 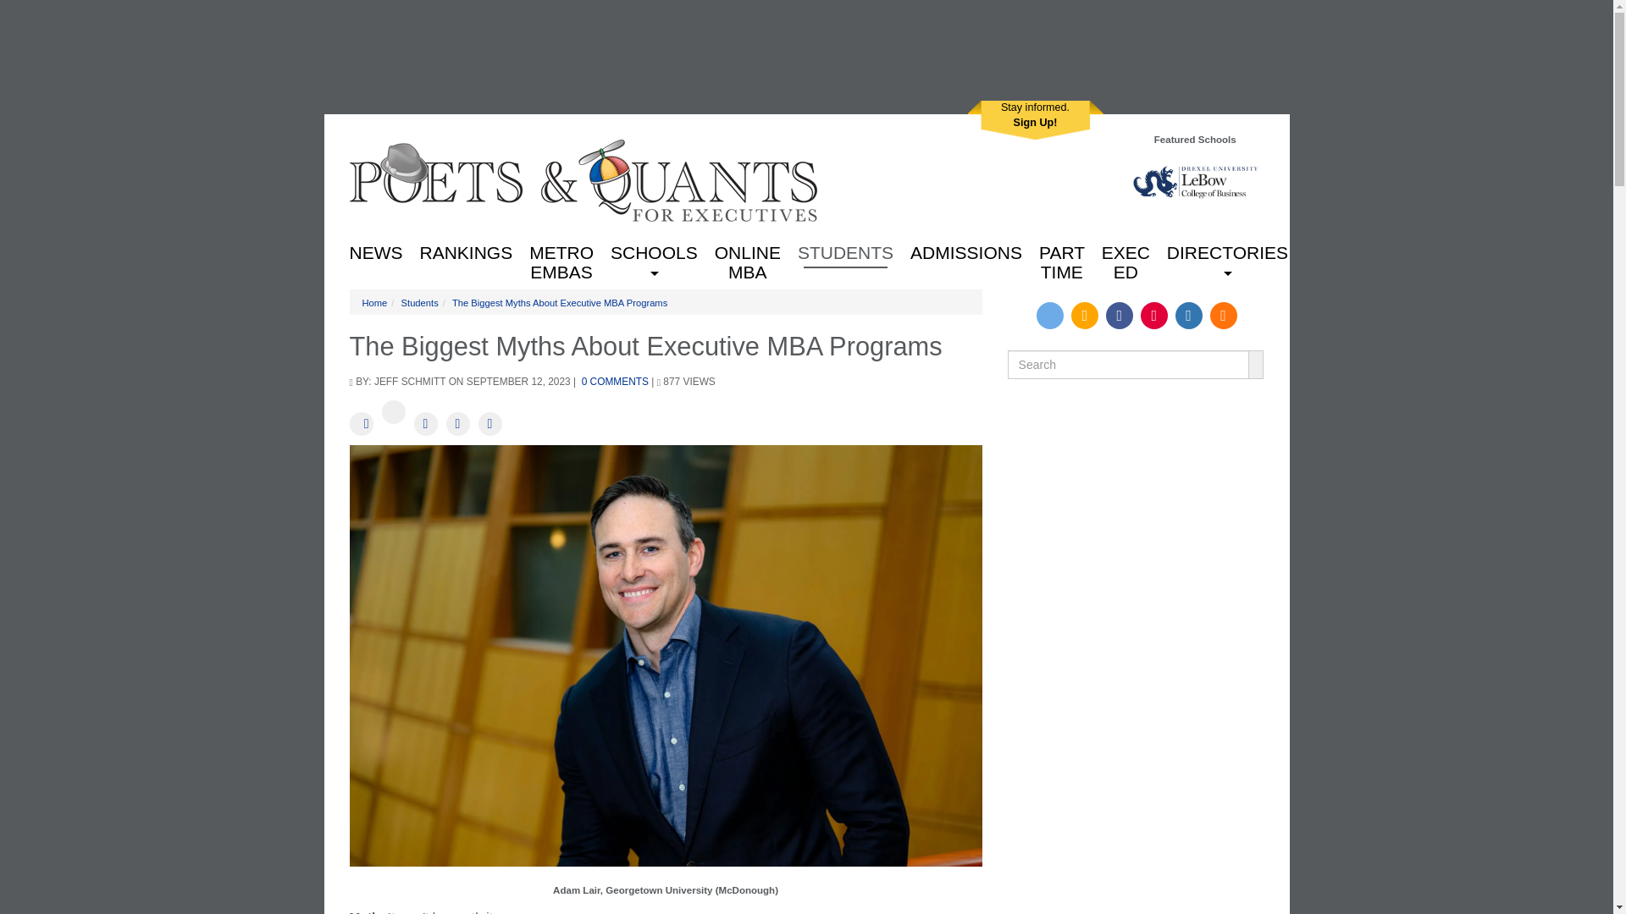 I want to click on ADMISSIONS, so click(x=966, y=251).